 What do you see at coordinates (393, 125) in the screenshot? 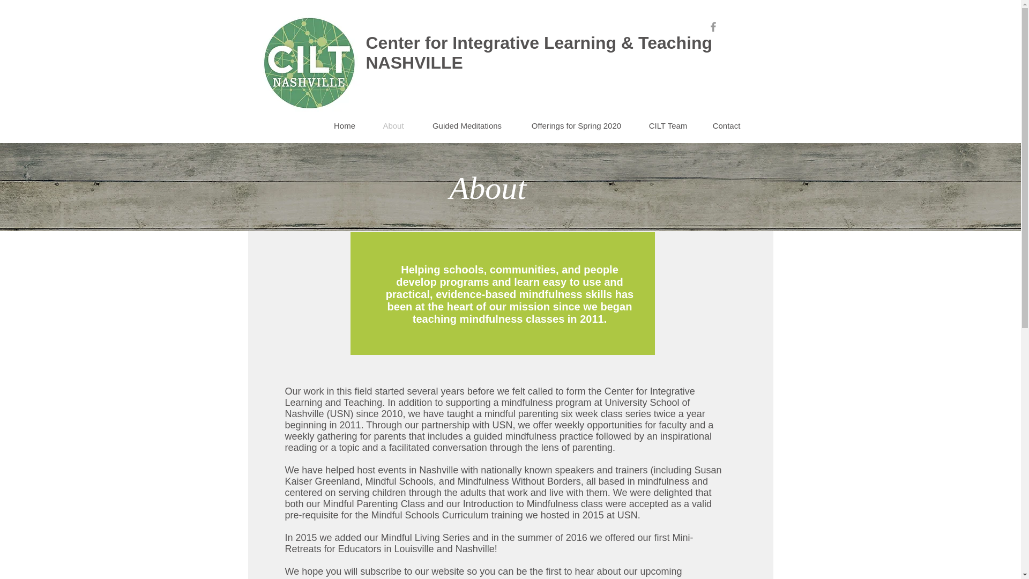
I see `About` at bounding box center [393, 125].